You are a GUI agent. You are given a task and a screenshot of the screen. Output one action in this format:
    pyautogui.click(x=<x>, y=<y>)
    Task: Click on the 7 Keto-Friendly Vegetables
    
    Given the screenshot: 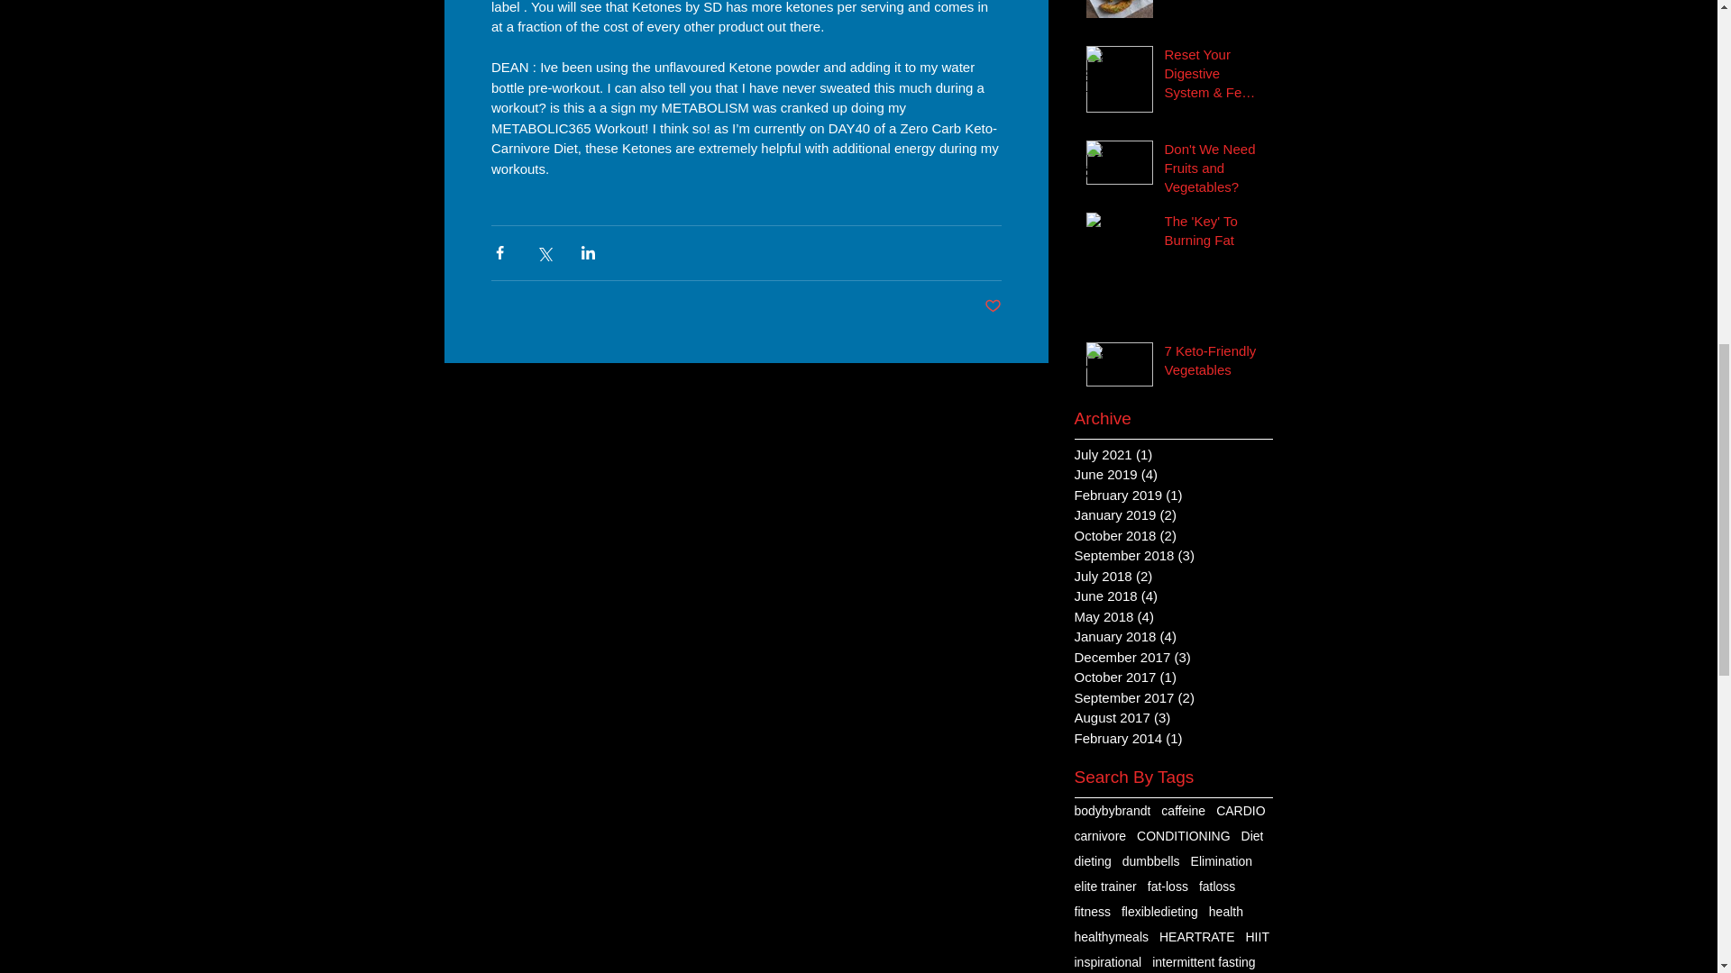 What is the action you would take?
    pyautogui.click(x=1214, y=364)
    